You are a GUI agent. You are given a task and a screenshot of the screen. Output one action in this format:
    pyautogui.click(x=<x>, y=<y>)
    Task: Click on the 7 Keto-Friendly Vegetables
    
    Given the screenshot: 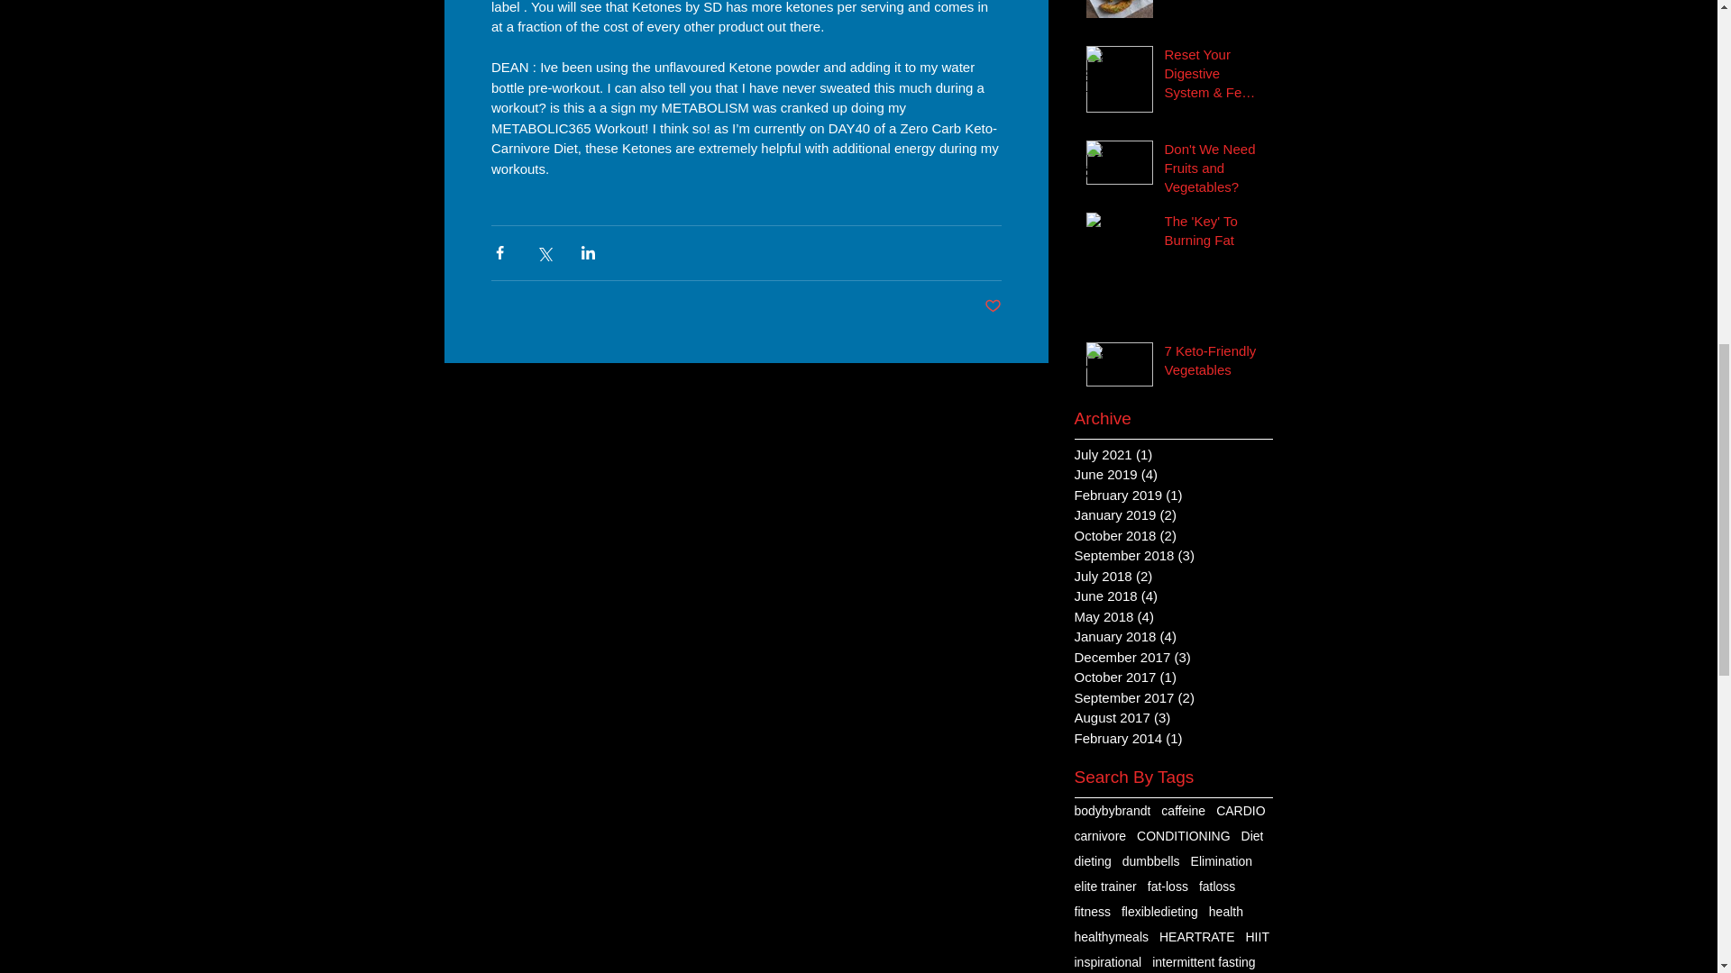 What is the action you would take?
    pyautogui.click(x=1214, y=364)
    